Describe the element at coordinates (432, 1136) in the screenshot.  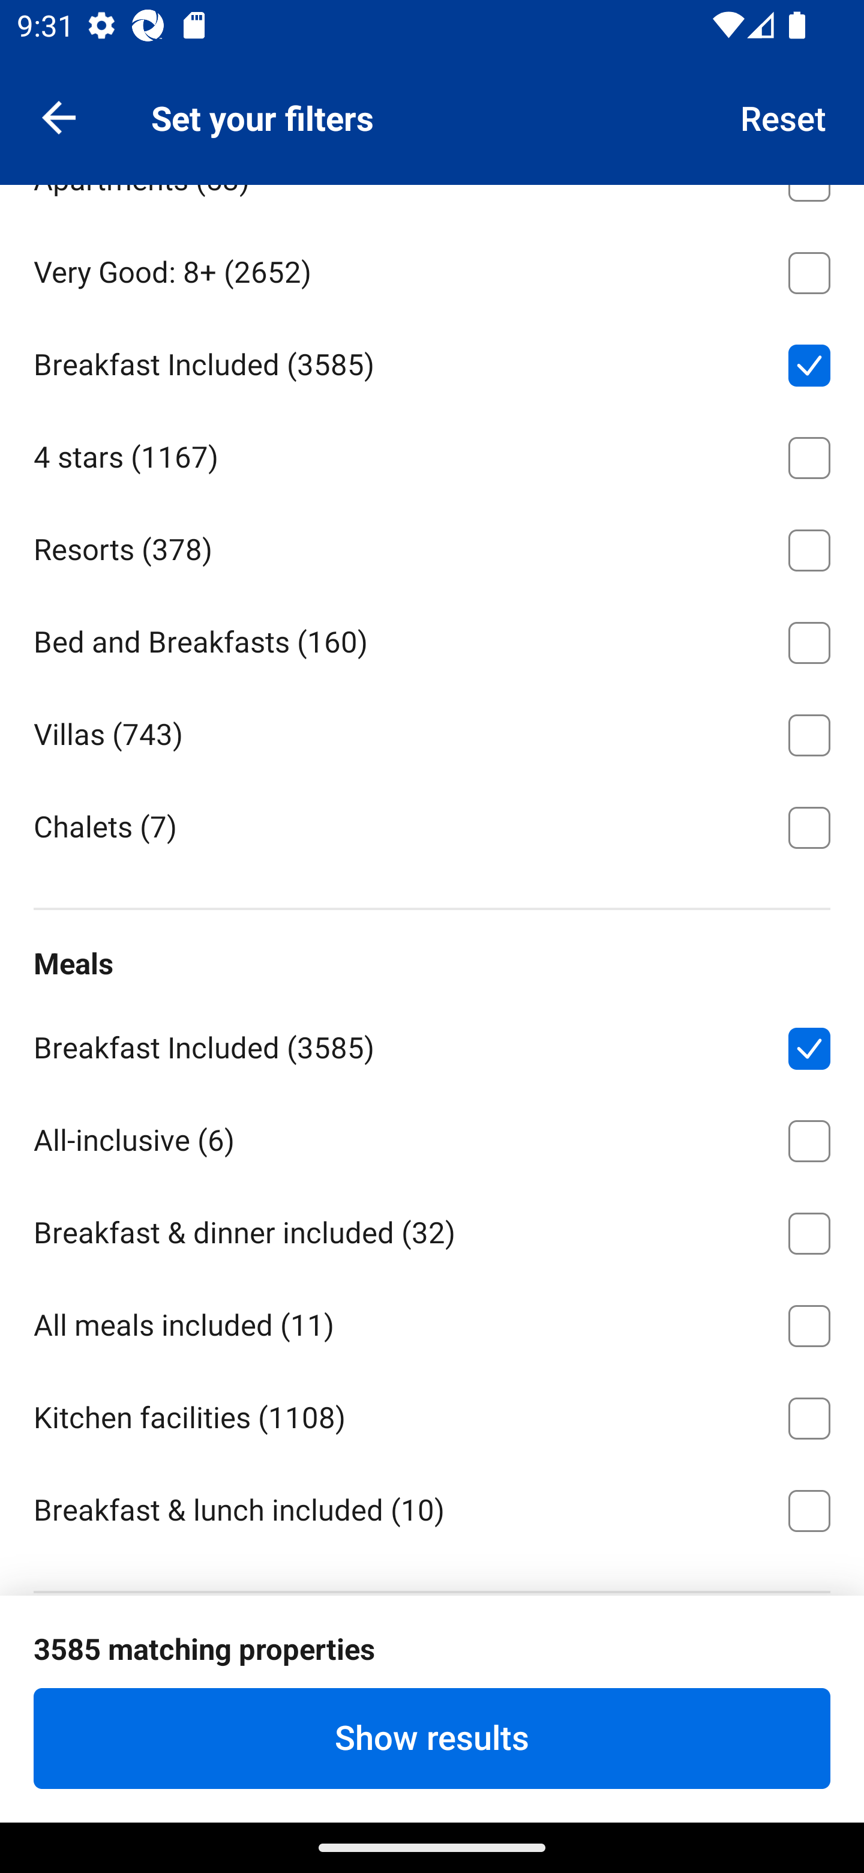
I see `All-inclusive ⁦(6)` at that location.